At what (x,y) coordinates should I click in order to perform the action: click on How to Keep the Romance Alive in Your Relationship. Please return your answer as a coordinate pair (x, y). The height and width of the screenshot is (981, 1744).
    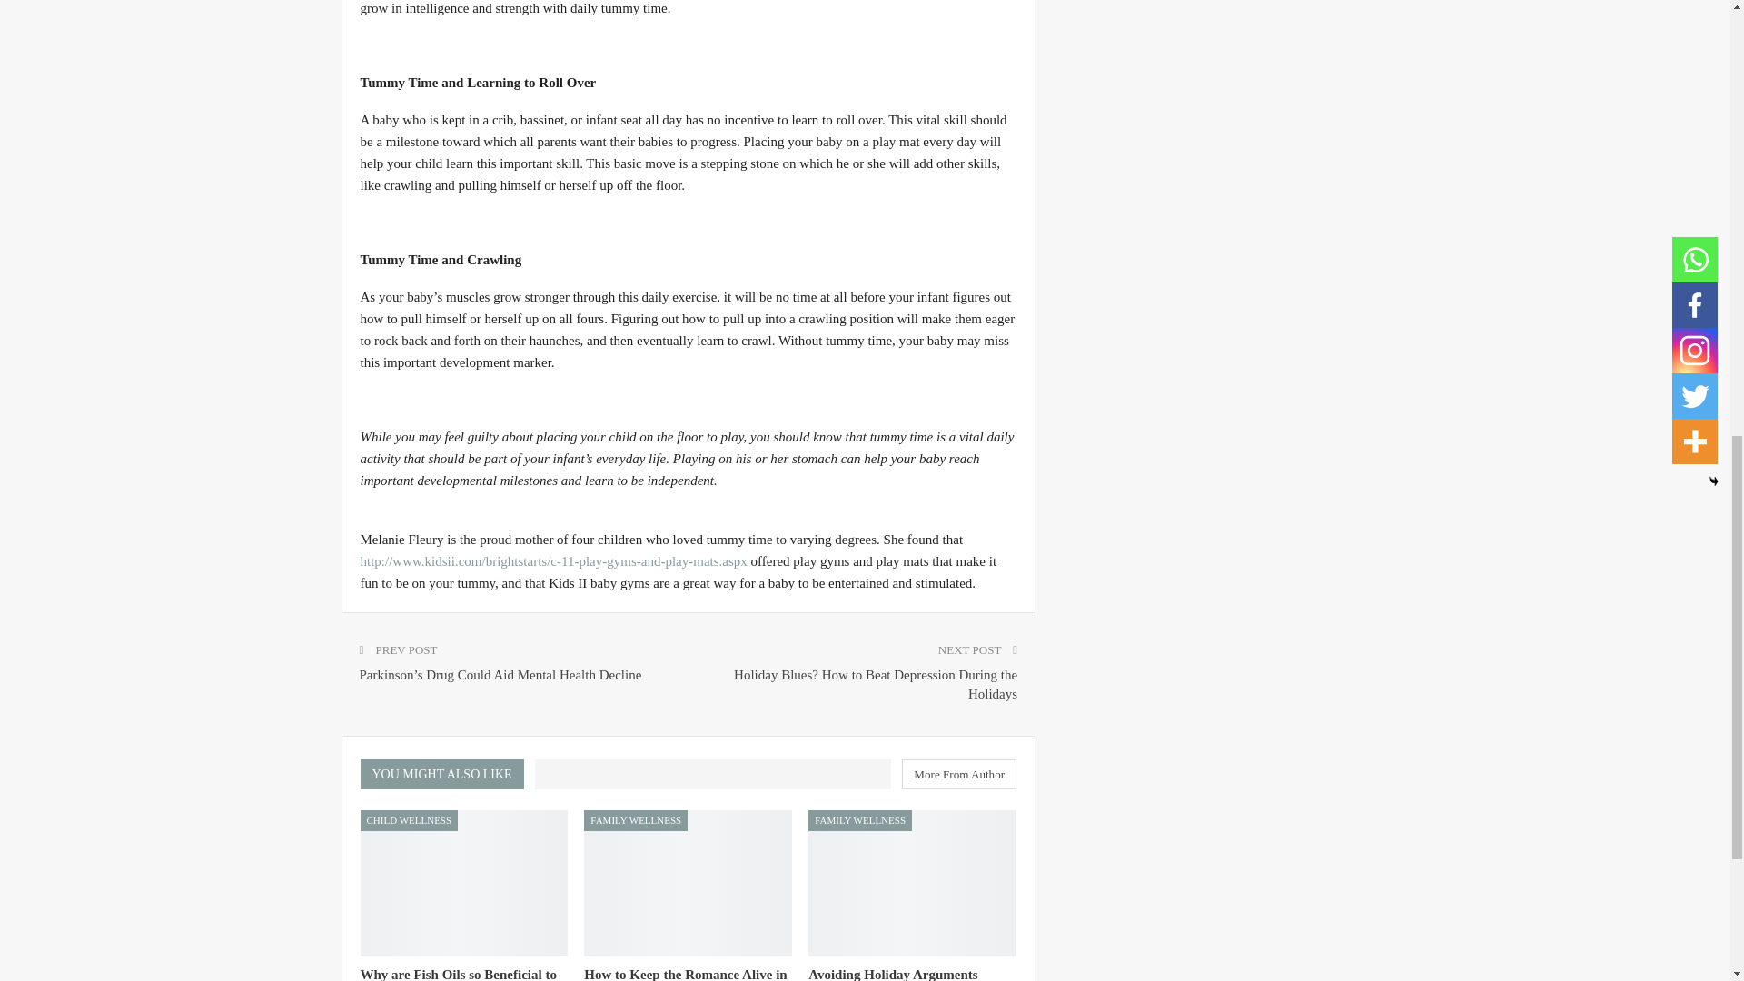
    Looking at the image, I should click on (685, 974).